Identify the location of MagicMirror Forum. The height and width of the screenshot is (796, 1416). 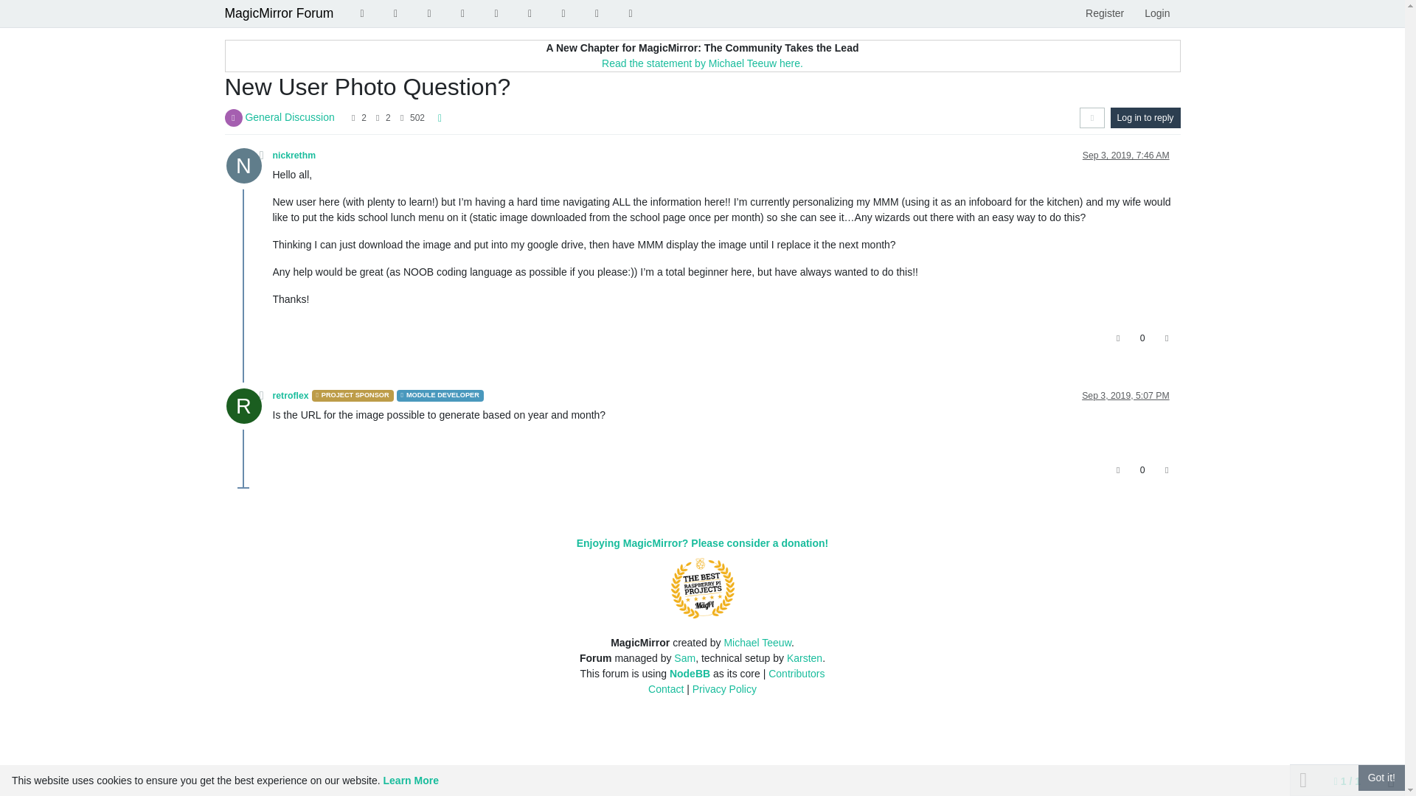
(278, 13).